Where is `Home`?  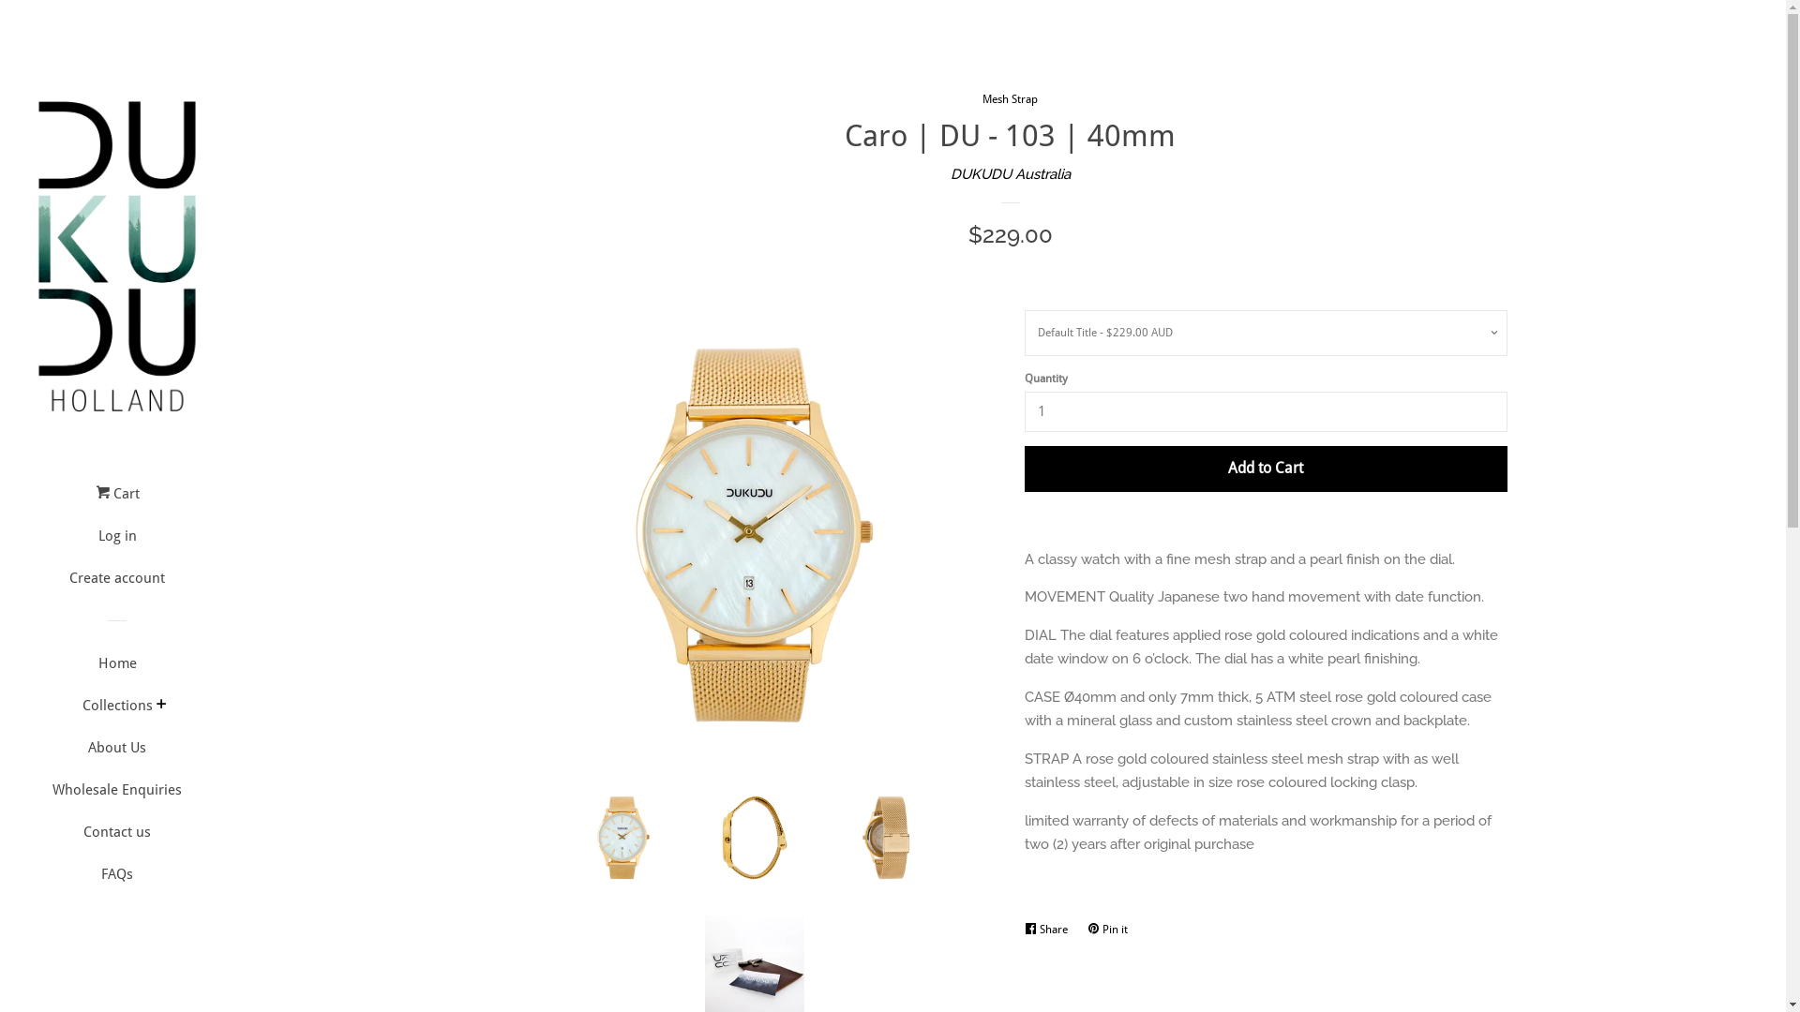
Home is located at coordinates (117, 671).